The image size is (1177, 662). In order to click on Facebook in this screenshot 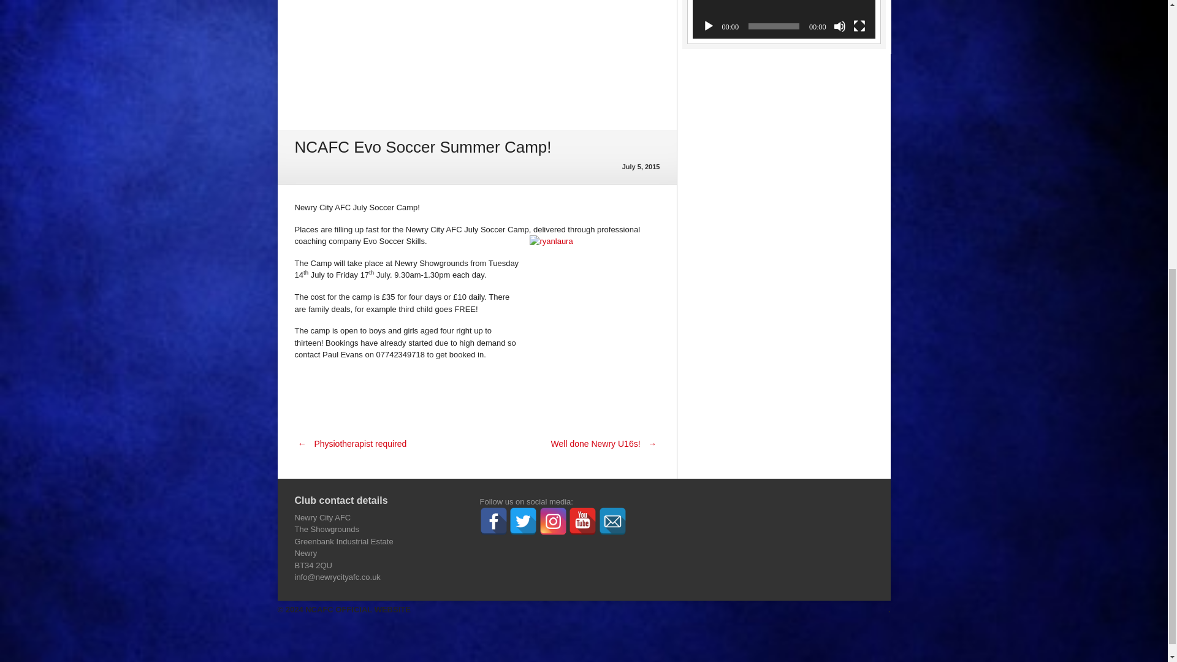, I will do `click(493, 521)`.